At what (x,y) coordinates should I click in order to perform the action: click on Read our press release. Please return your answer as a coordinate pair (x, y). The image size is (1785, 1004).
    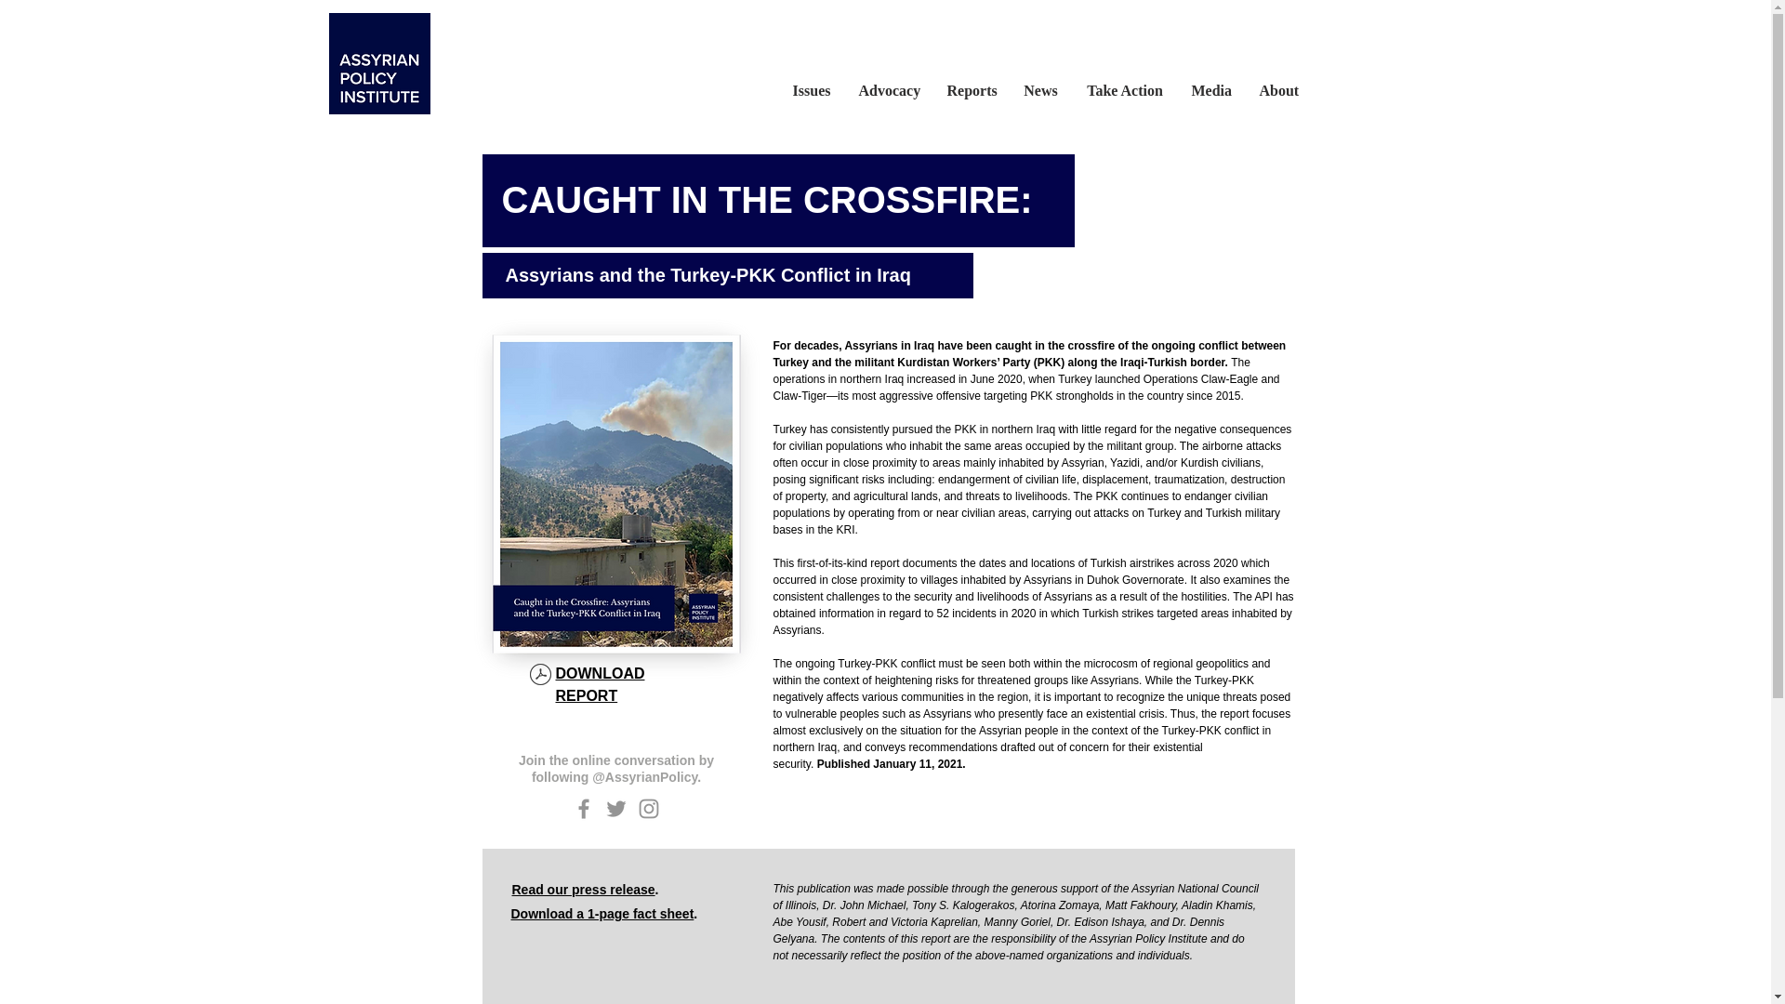
    Looking at the image, I should click on (582, 890).